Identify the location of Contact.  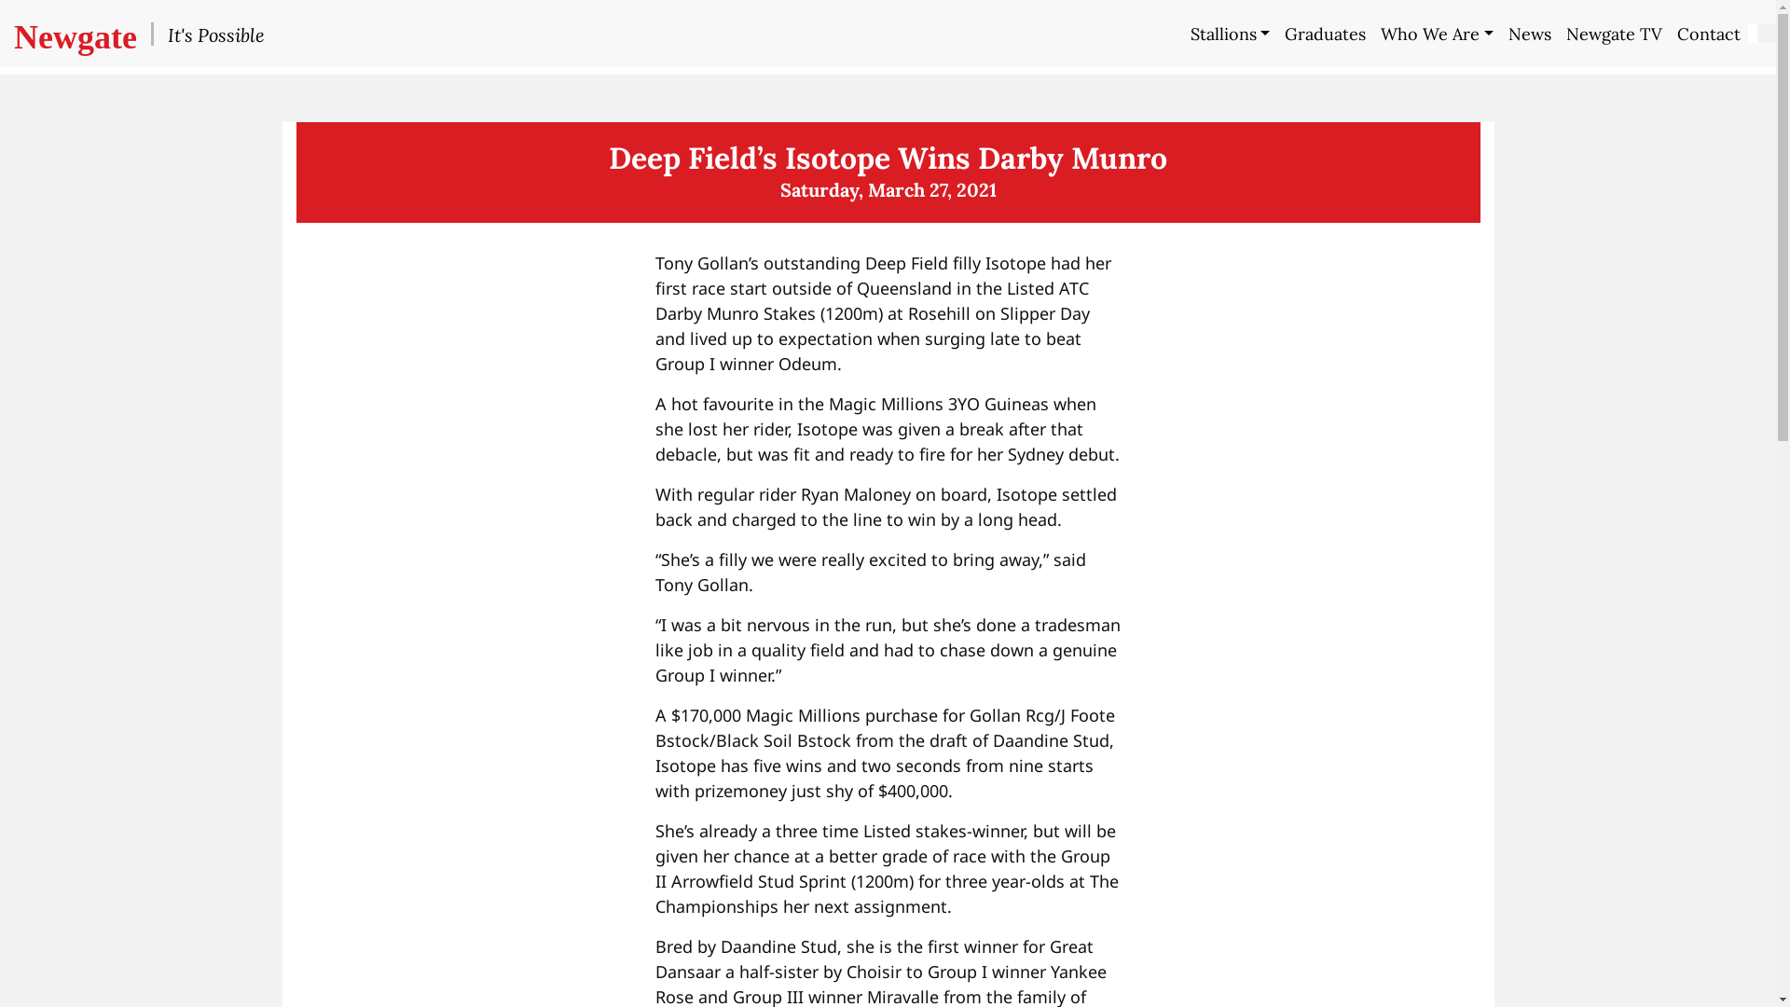
(1709, 34).